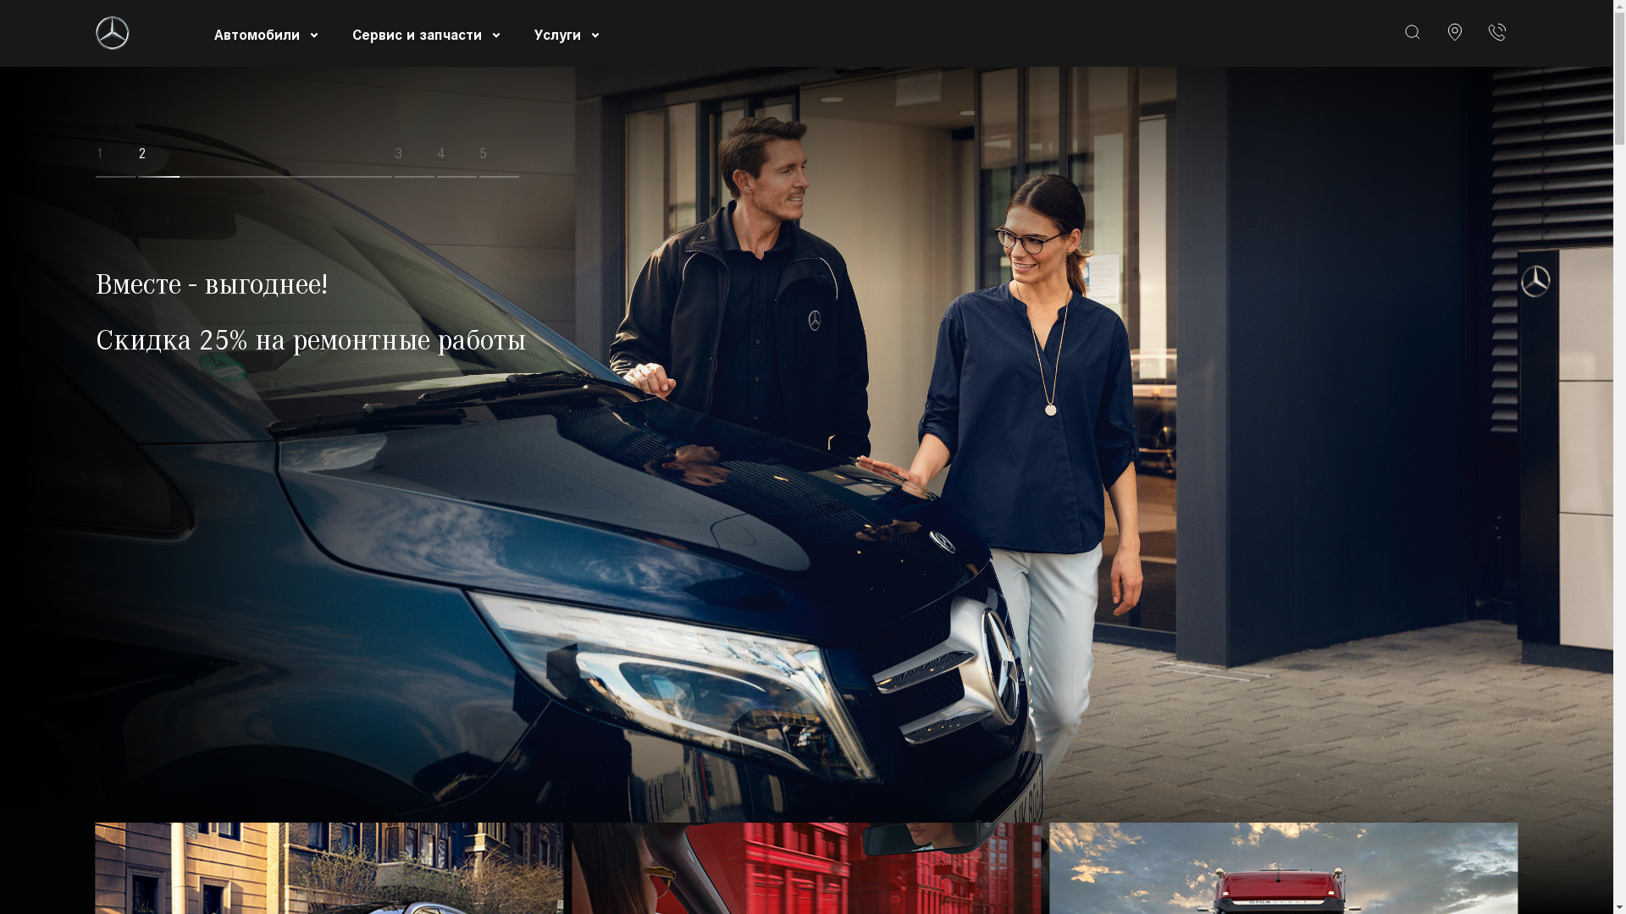 The height and width of the screenshot is (914, 1626). I want to click on 1, so click(222, 161).